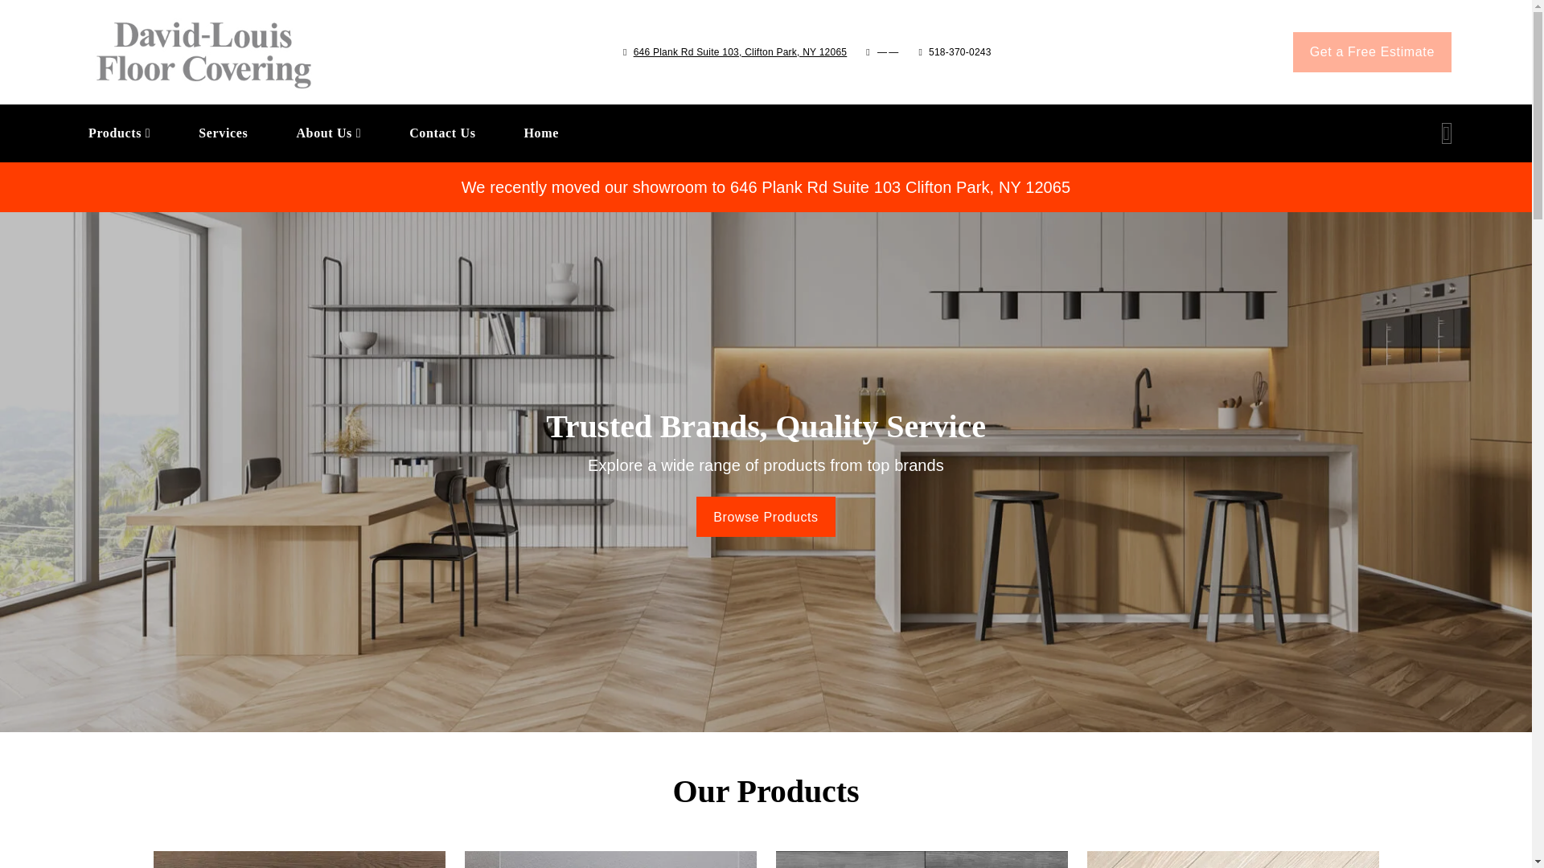 The width and height of the screenshot is (1544, 868). I want to click on About Us, so click(719, 133).